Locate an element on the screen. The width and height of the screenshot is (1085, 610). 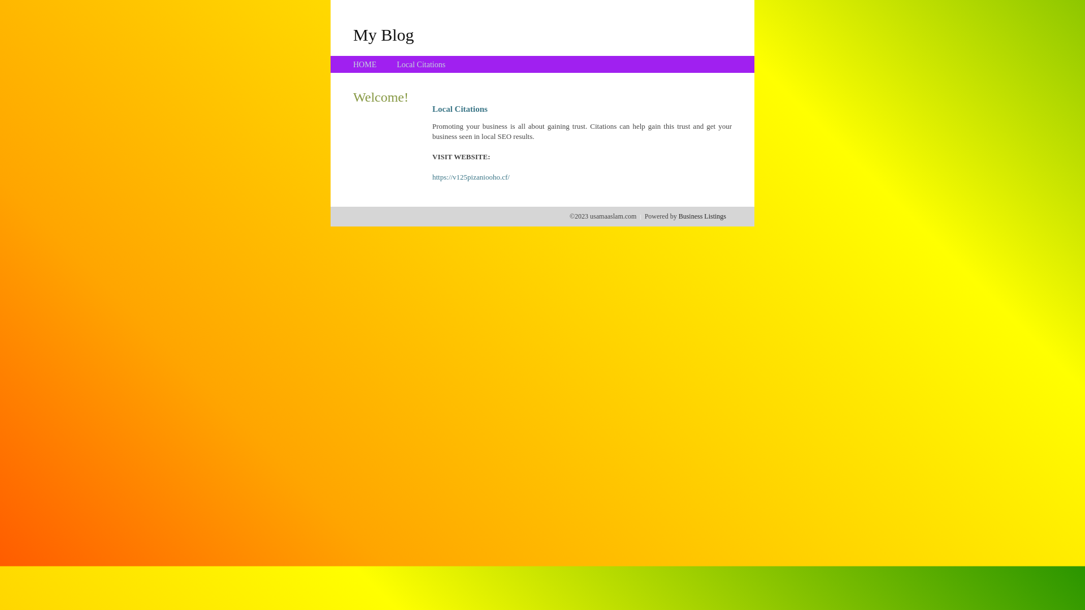
My Blog is located at coordinates (384, 34).